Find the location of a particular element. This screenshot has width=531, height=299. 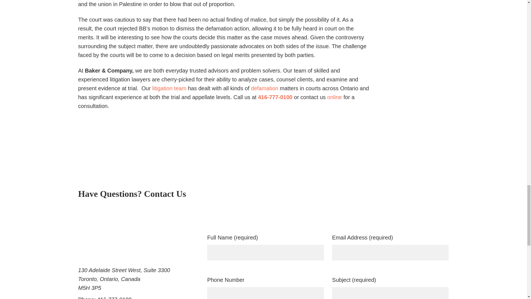

litigation team is located at coordinates (169, 88).